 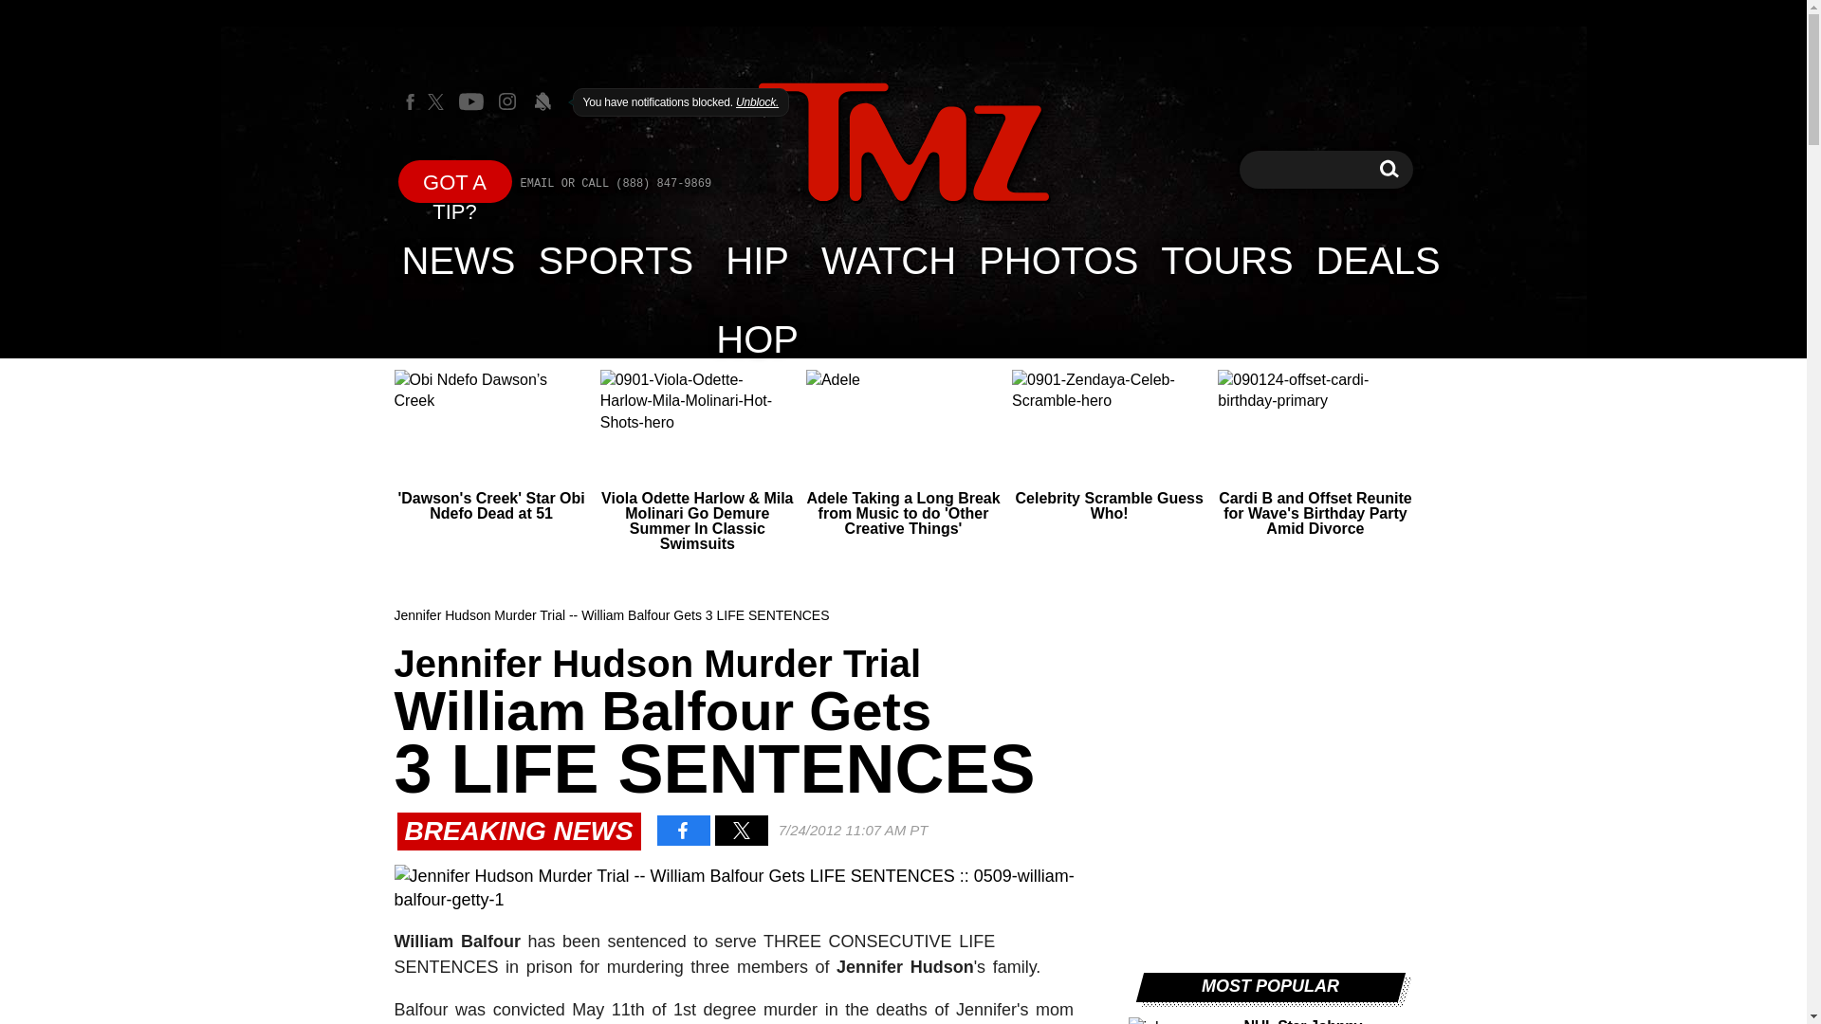 What do you see at coordinates (459, 260) in the screenshot?
I see `NEWS` at bounding box center [459, 260].